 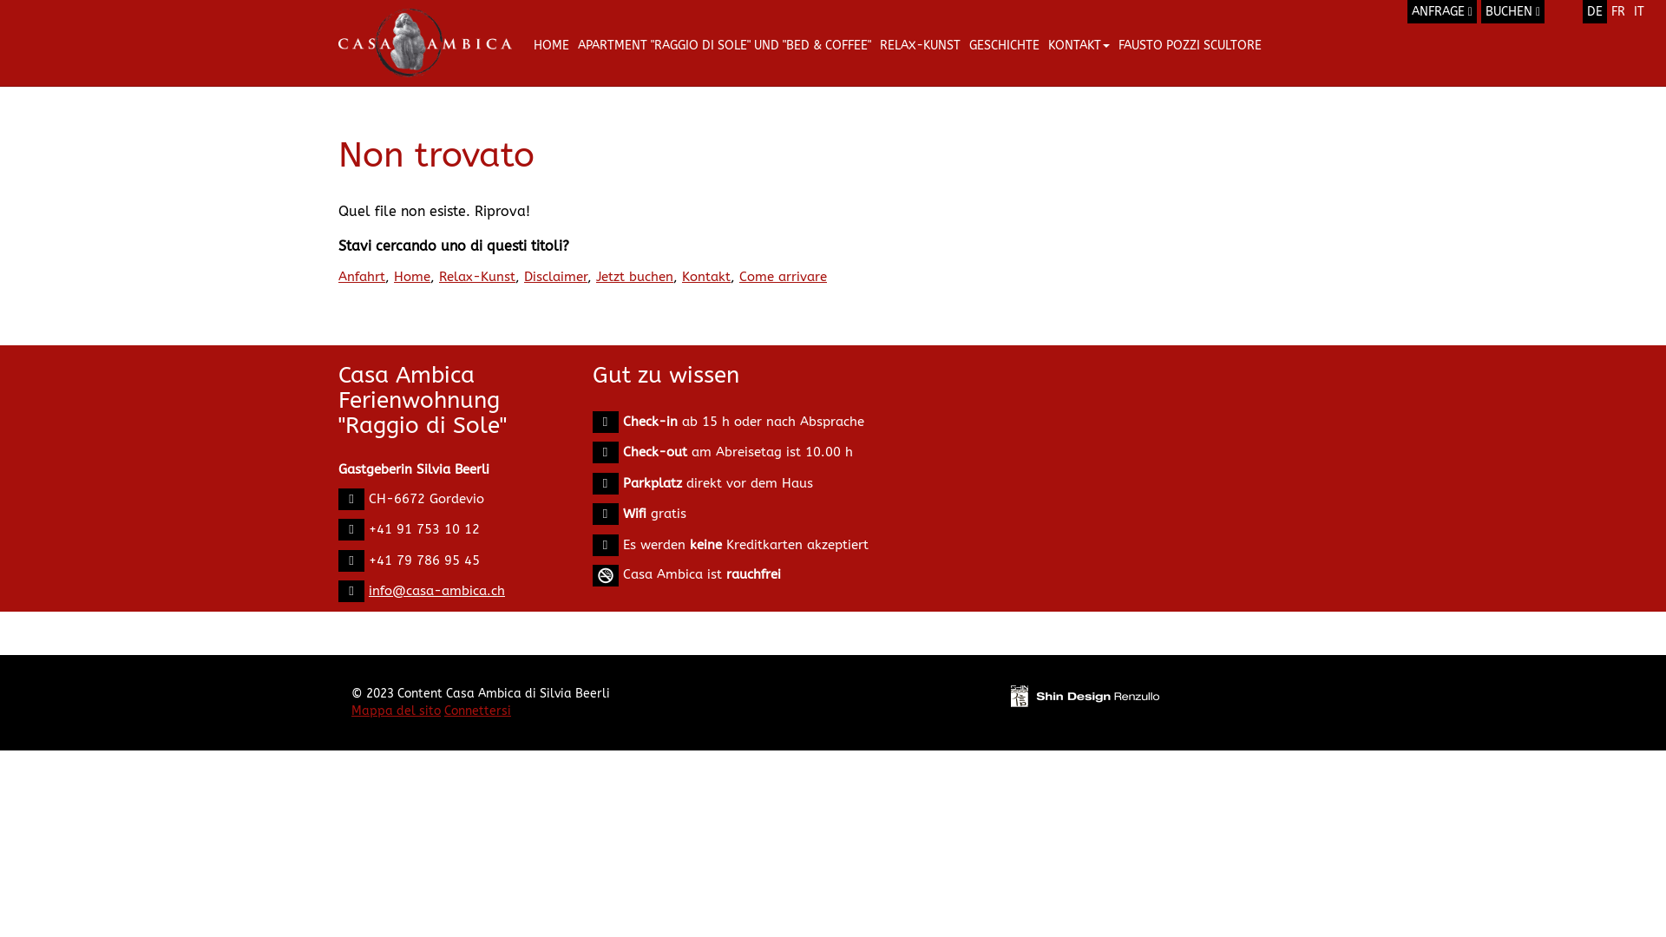 I want to click on Disclaimer, so click(x=555, y=277).